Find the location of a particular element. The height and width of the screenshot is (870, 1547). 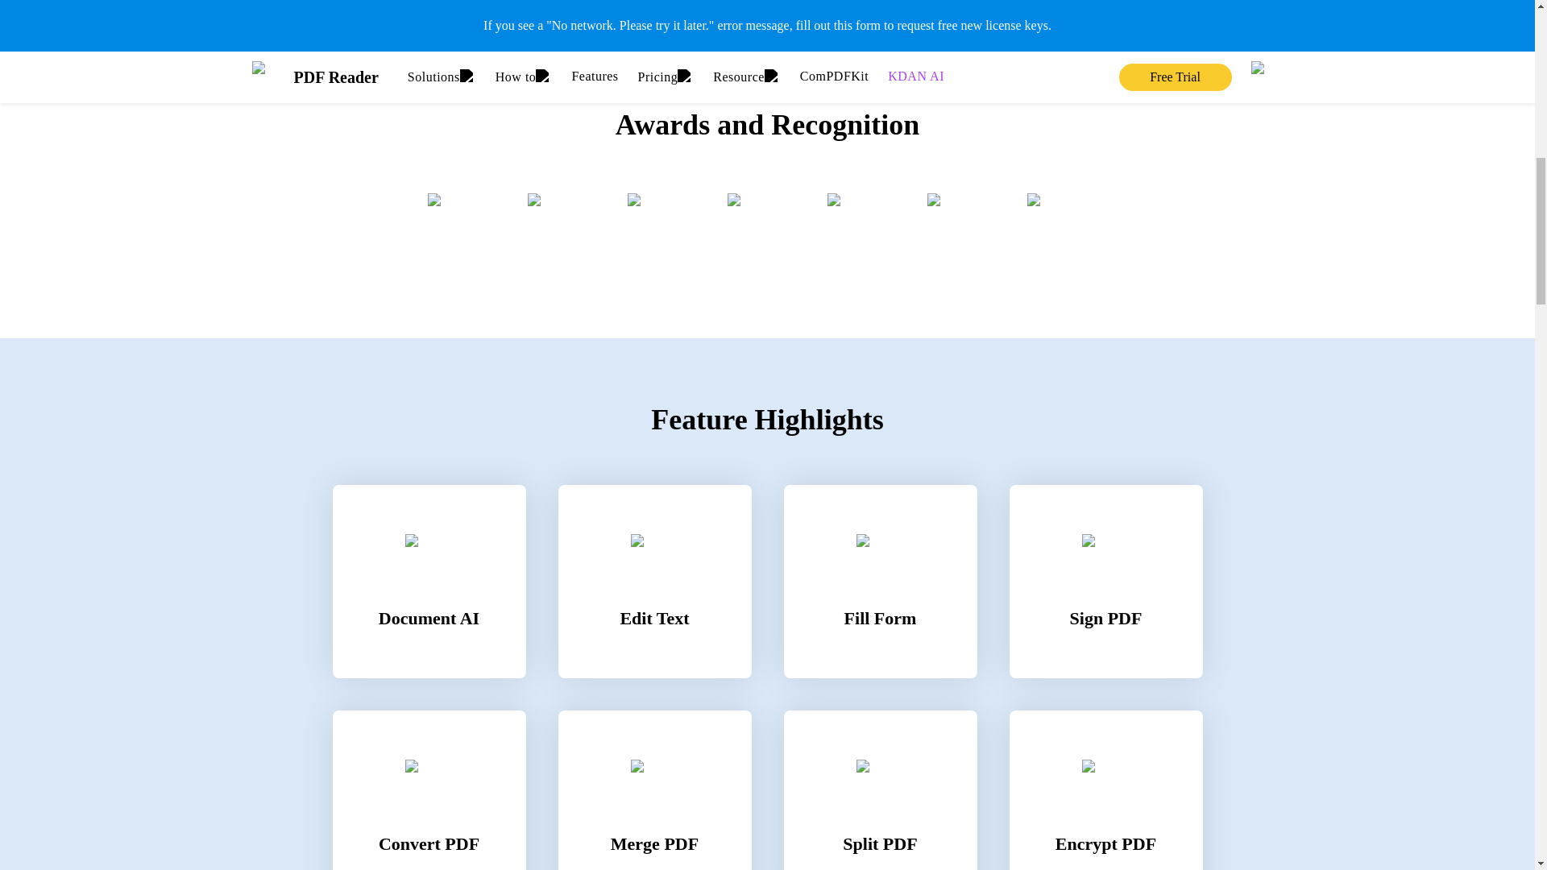

Fill Form is located at coordinates (879, 582).